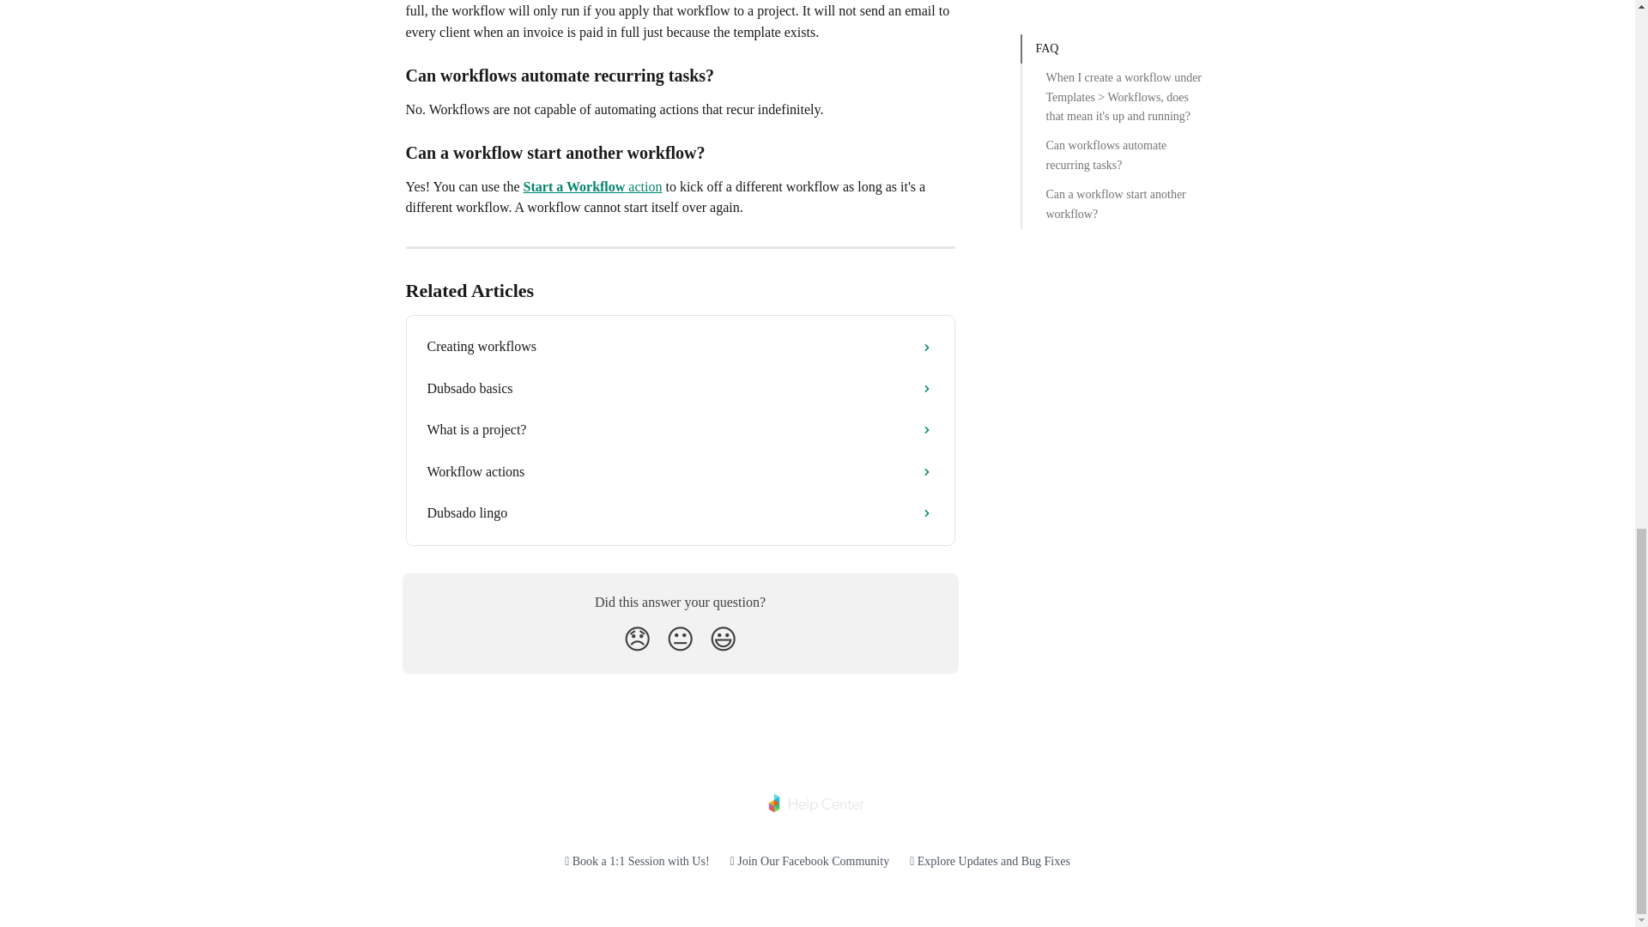 The width and height of the screenshot is (1648, 927). Describe the element at coordinates (680, 429) in the screenshot. I see `What is a project?` at that location.